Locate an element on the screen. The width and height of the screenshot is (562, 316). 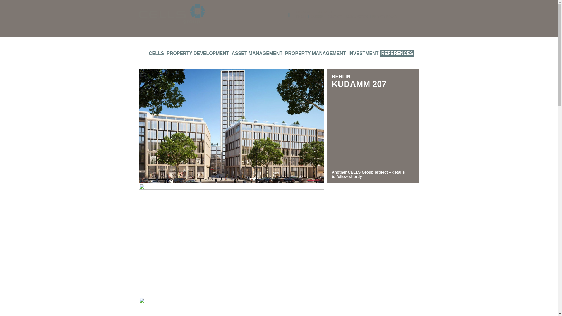
PRIVACY POLICY is located at coordinates (385, 16).